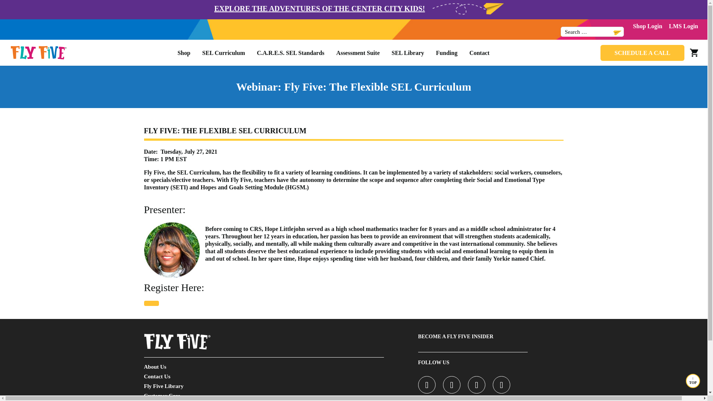 The width and height of the screenshot is (713, 401). Describe the element at coordinates (648, 26) in the screenshot. I see `Shop Login` at that location.